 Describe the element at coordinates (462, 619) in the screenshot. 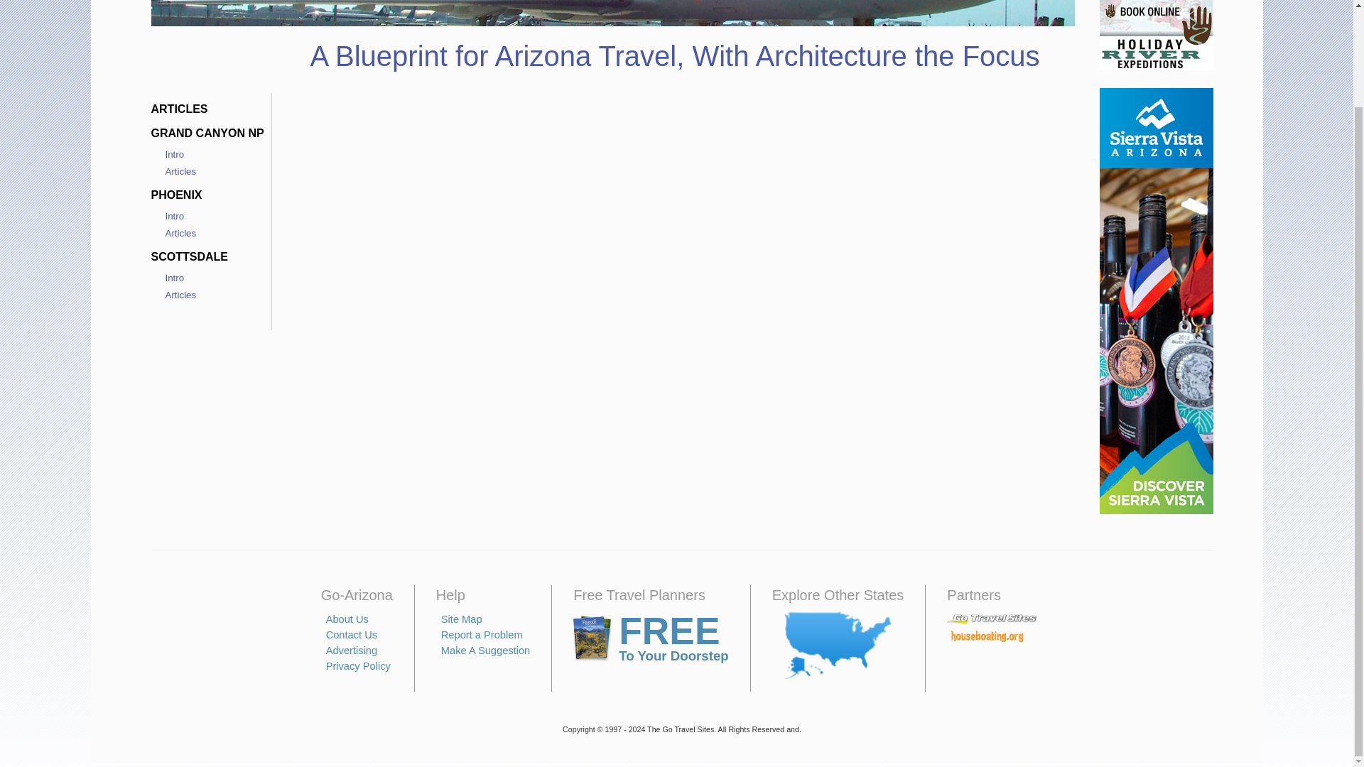

I see `A record of major sections of this website.` at that location.